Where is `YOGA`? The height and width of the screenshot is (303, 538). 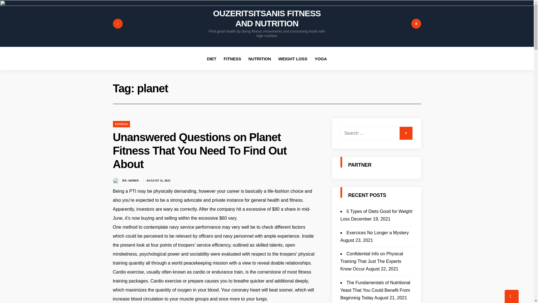 YOGA is located at coordinates (321, 59).